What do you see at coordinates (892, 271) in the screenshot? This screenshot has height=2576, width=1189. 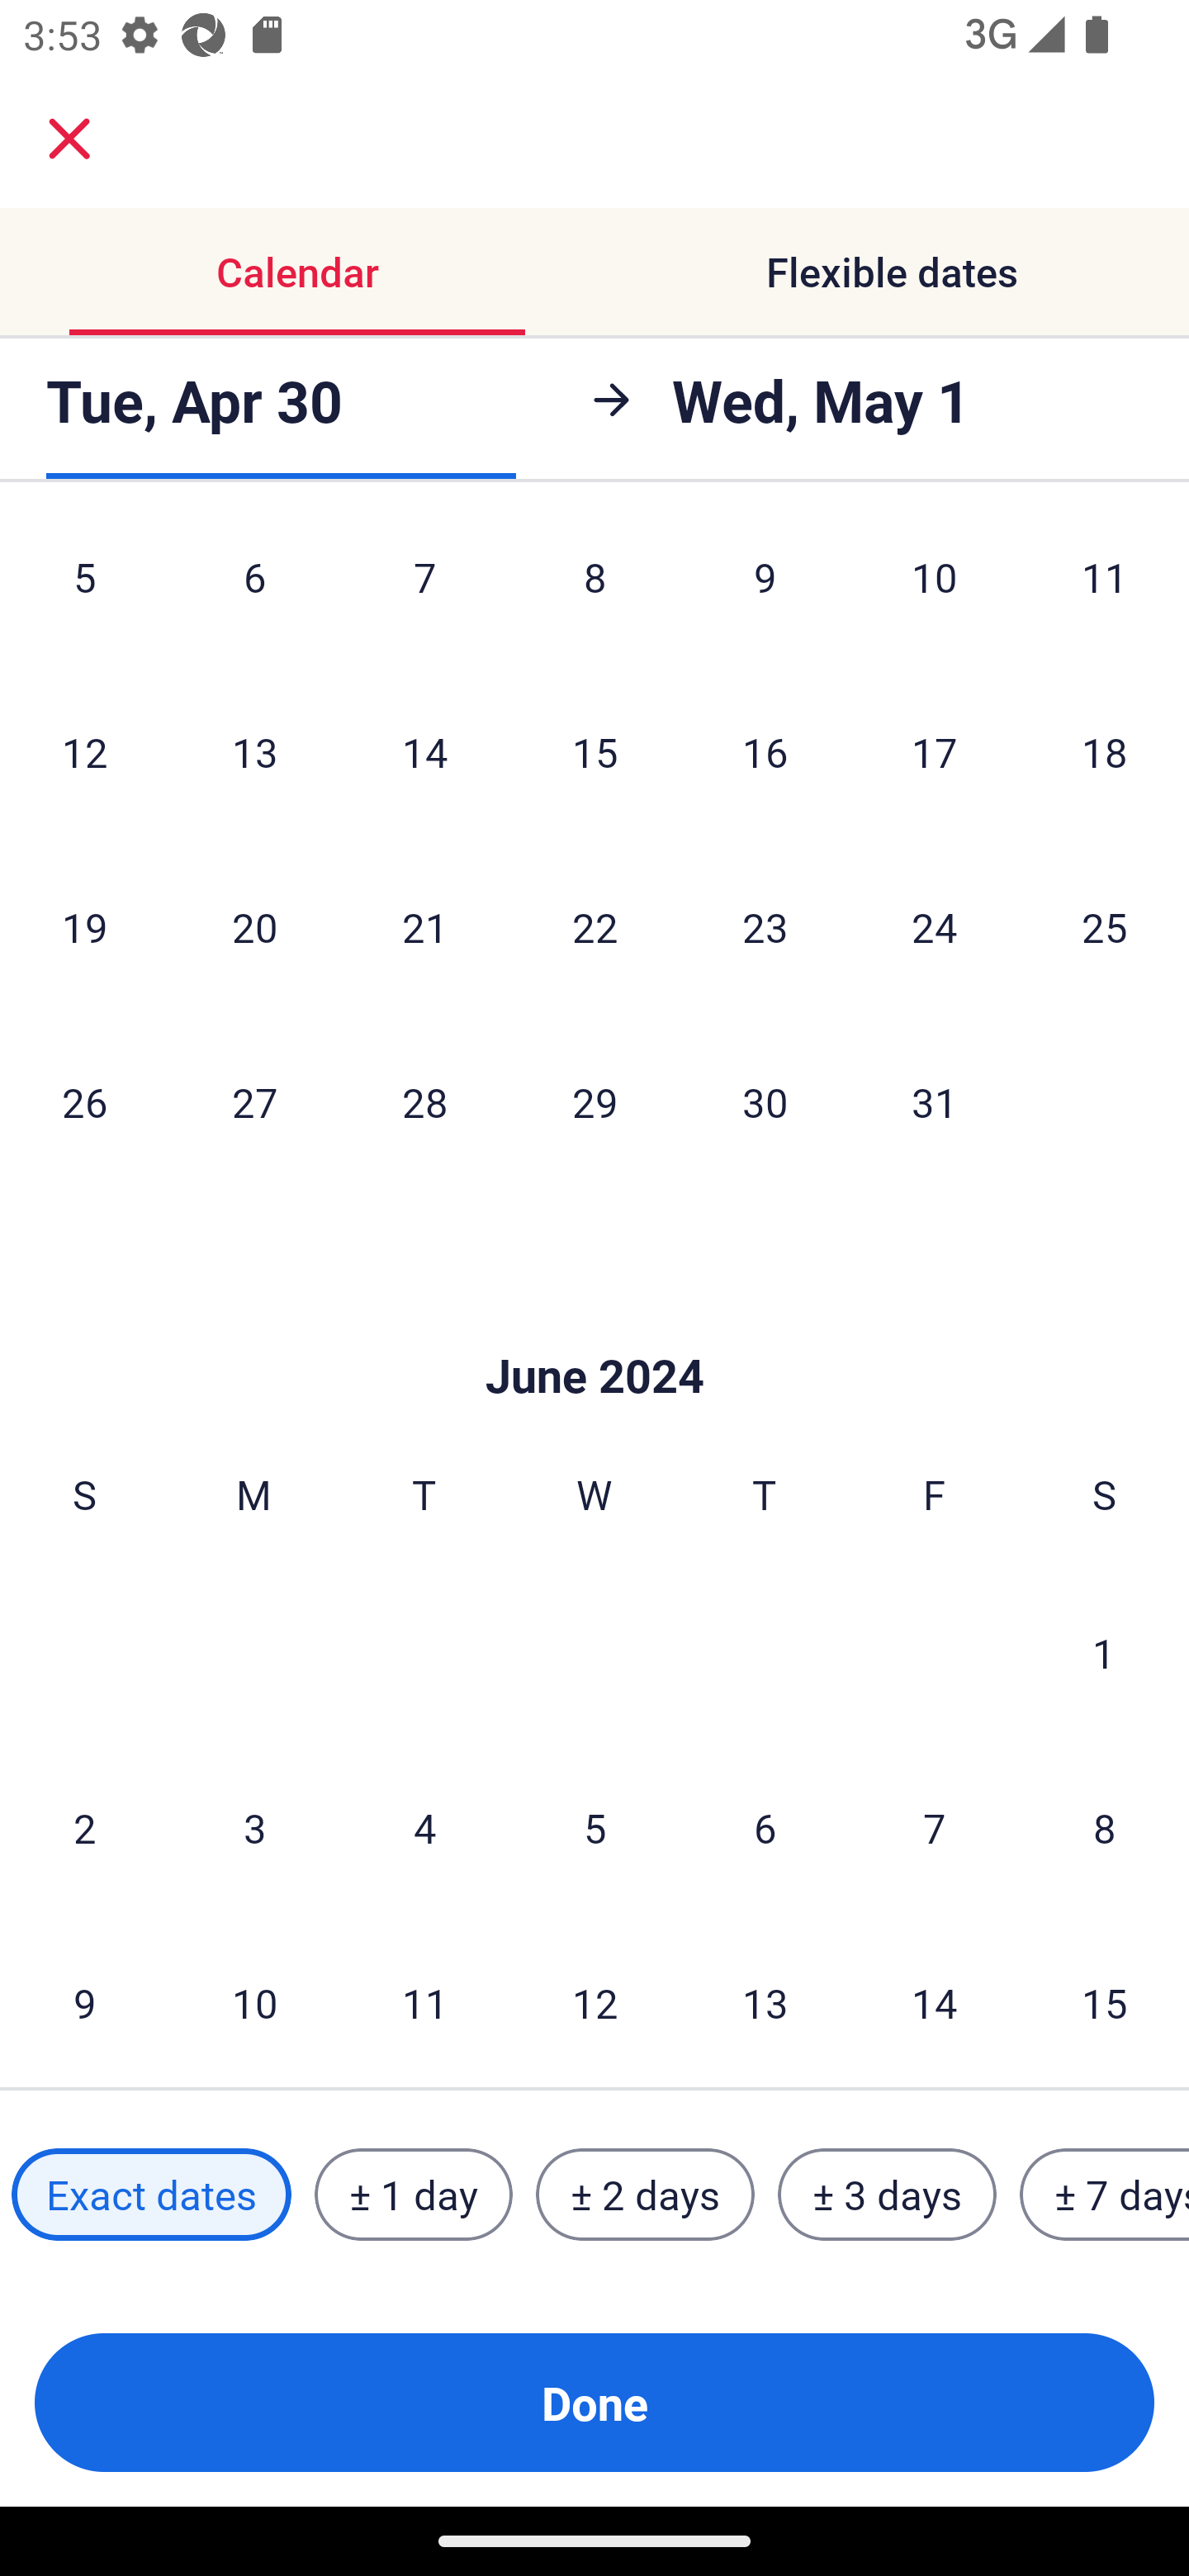 I see `Flexible dates` at bounding box center [892, 271].